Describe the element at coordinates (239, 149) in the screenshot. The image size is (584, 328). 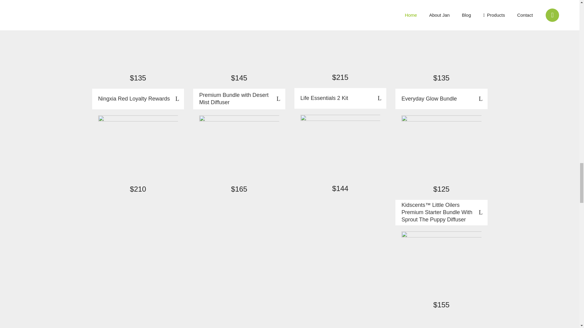
I see `10` at that location.